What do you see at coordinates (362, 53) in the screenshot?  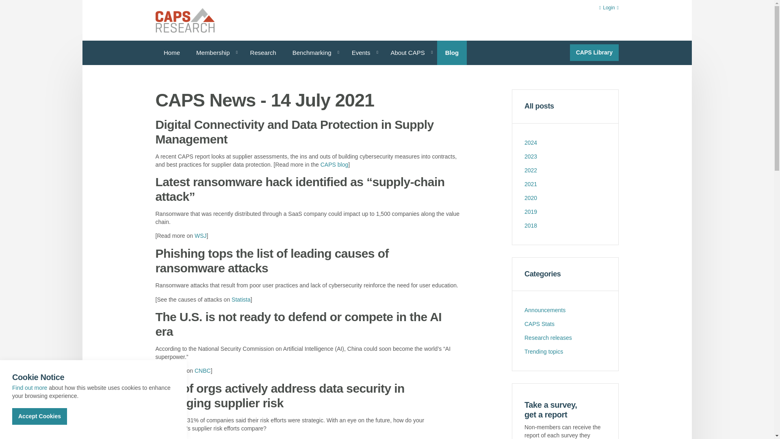 I see `Events` at bounding box center [362, 53].